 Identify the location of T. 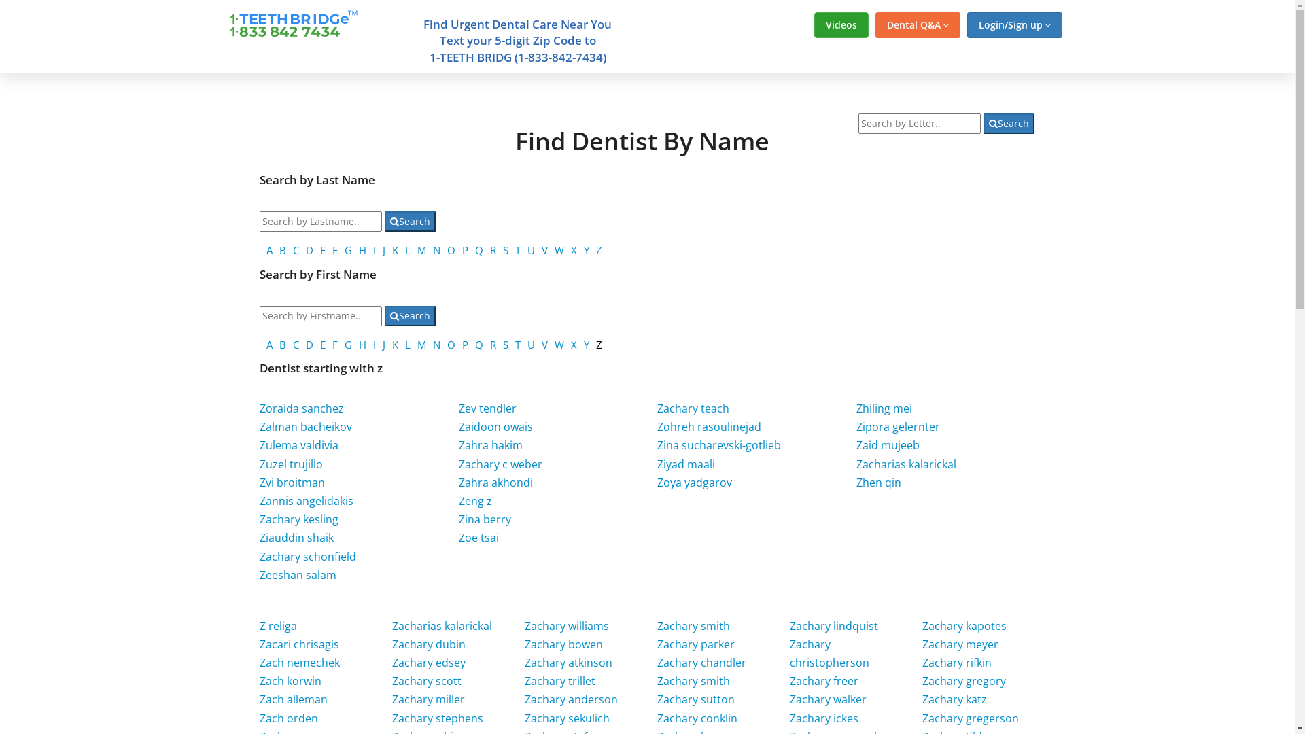
(518, 250).